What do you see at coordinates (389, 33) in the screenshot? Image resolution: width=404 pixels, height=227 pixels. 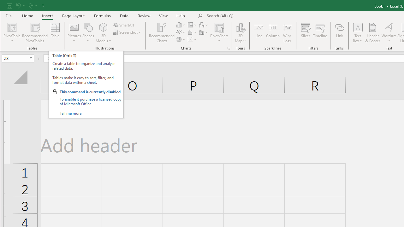 I see `WordArt` at bounding box center [389, 33].